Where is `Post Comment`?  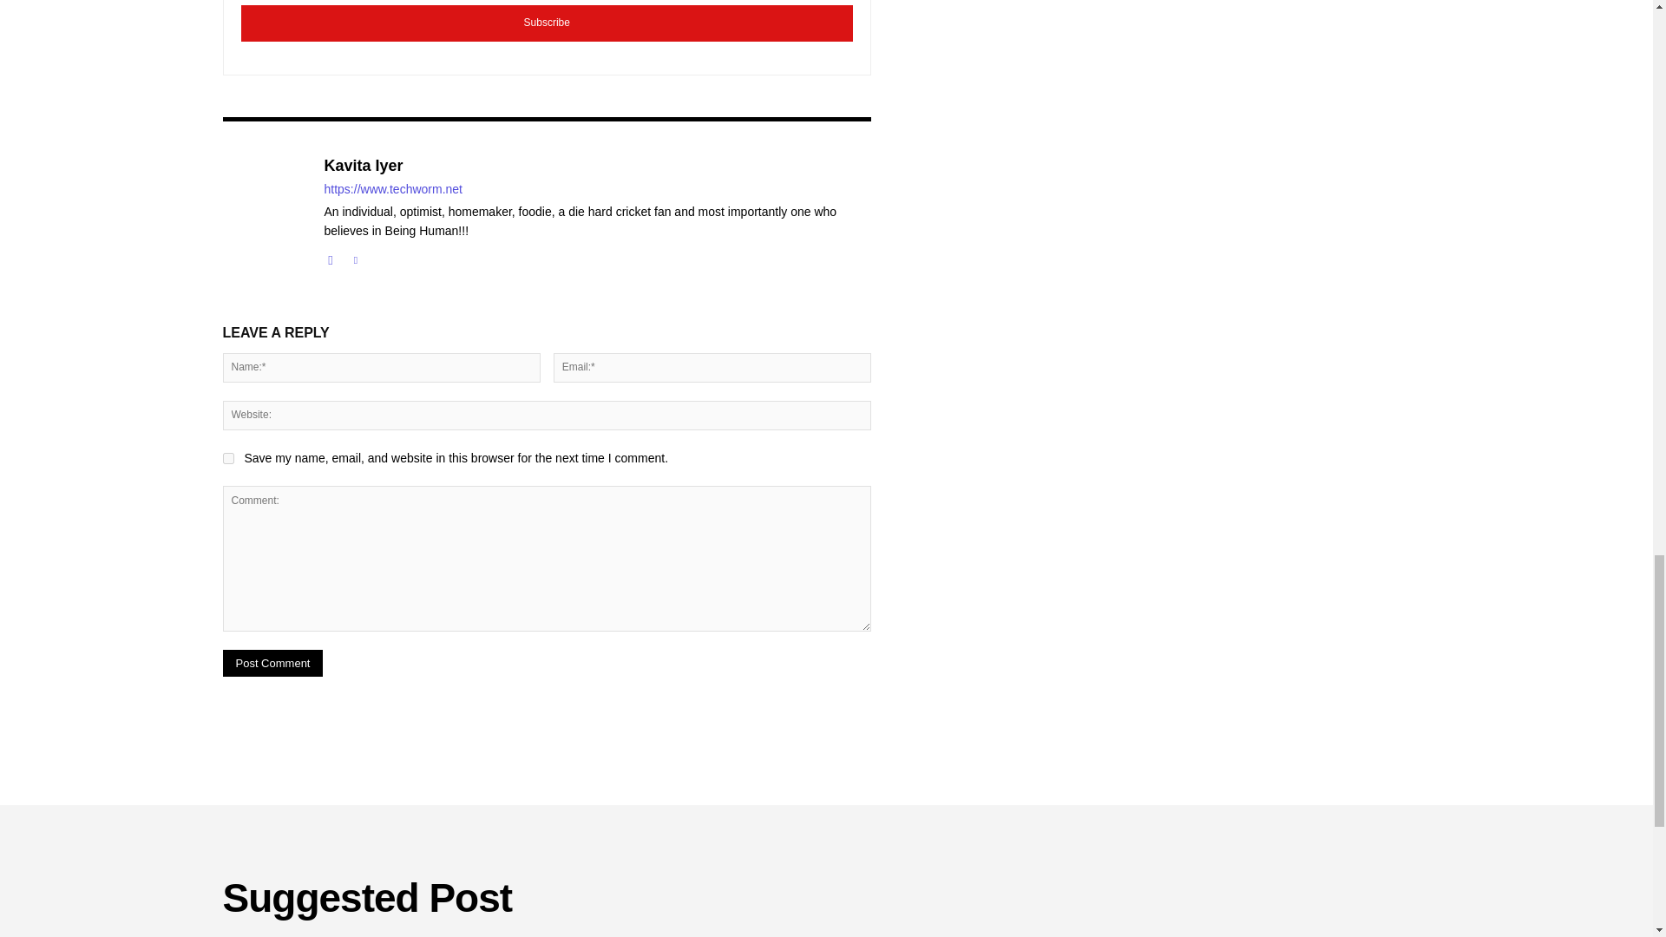
Post Comment is located at coordinates (272, 663).